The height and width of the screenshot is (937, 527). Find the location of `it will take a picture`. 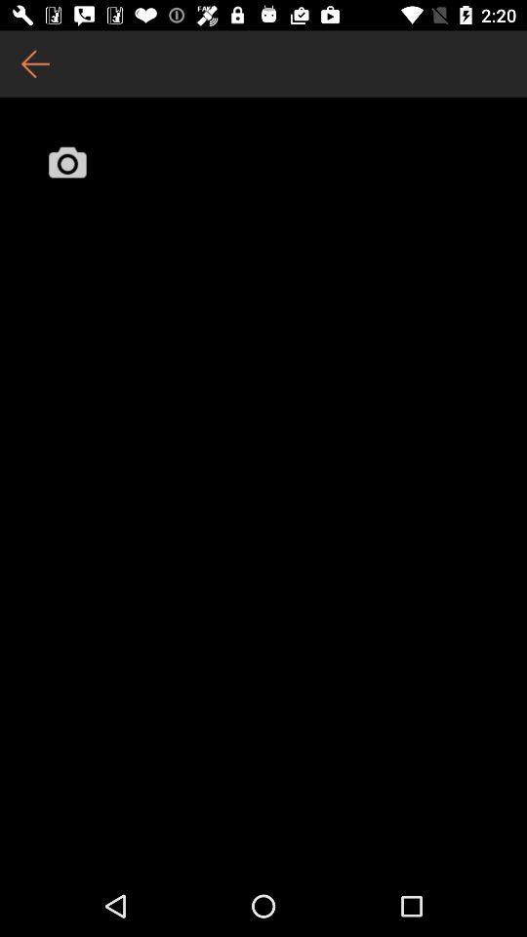

it will take a picture is located at coordinates (67, 162).